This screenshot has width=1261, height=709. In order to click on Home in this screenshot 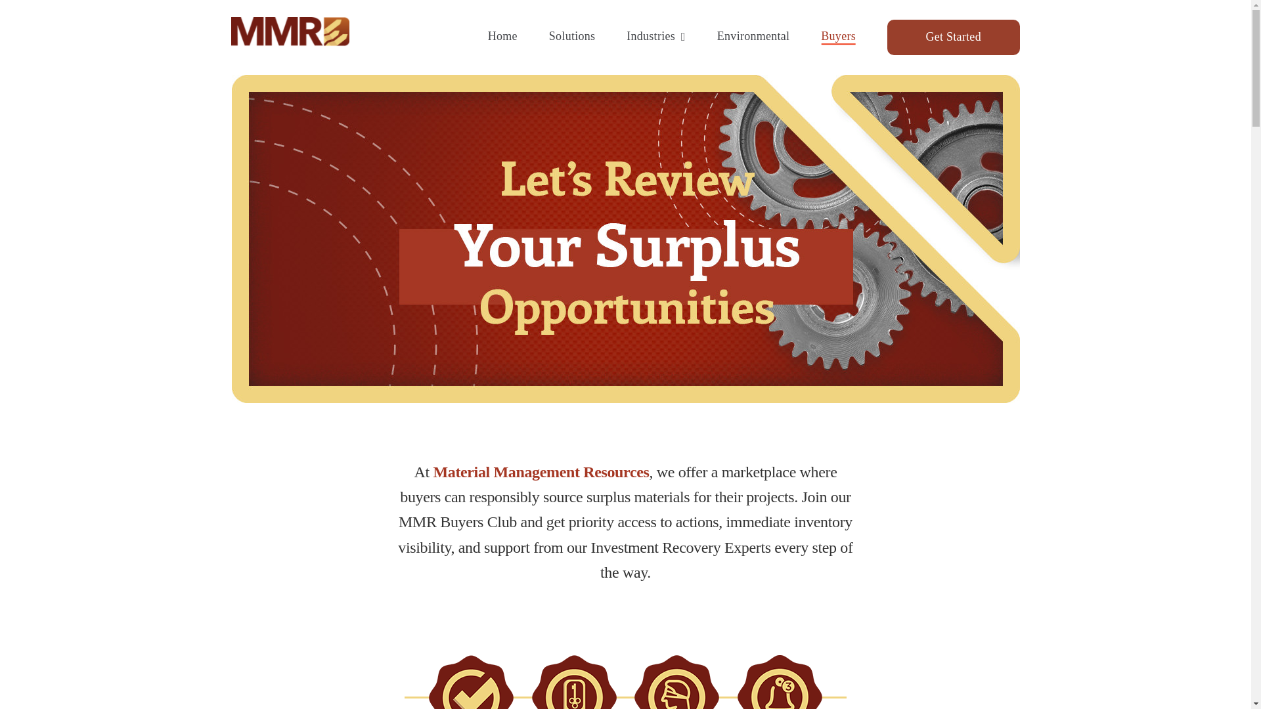, I will do `click(502, 37)`.